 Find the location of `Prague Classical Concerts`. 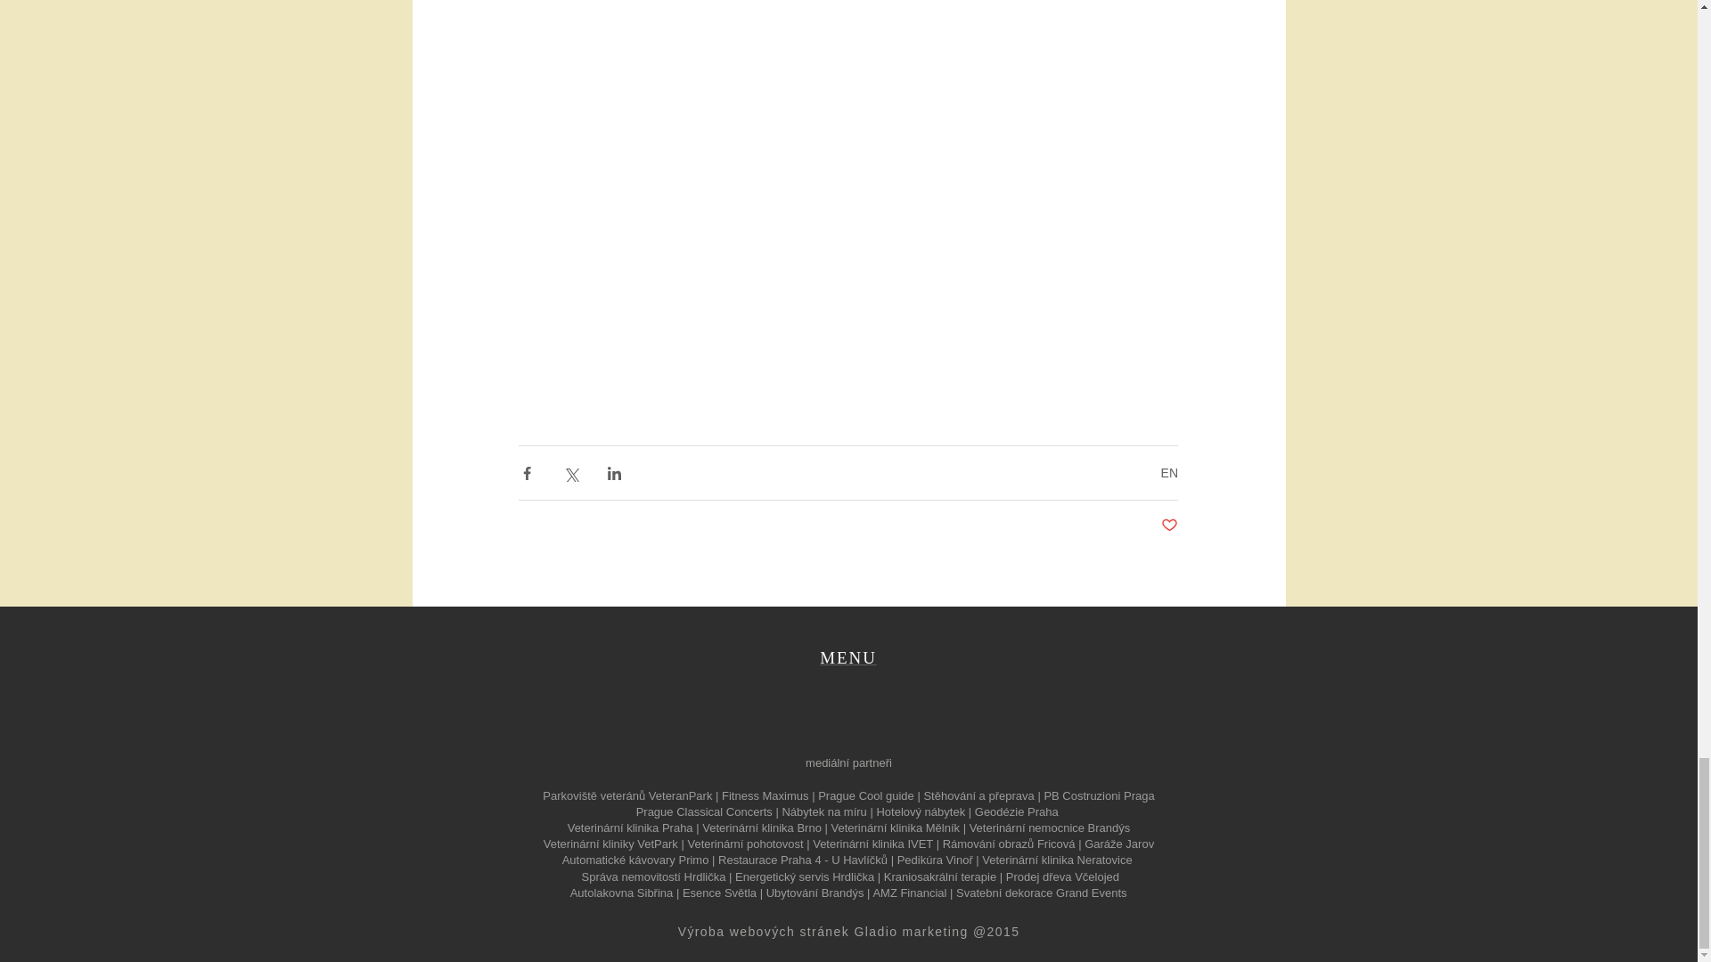

Prague Classical Concerts is located at coordinates (704, 811).